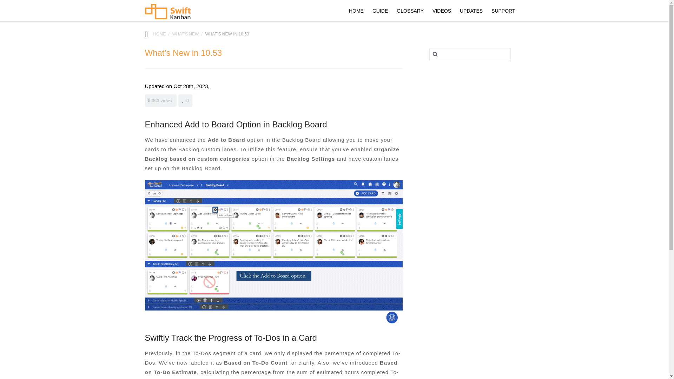 Image resolution: width=674 pixels, height=379 pixels. I want to click on Like this, so click(185, 100).